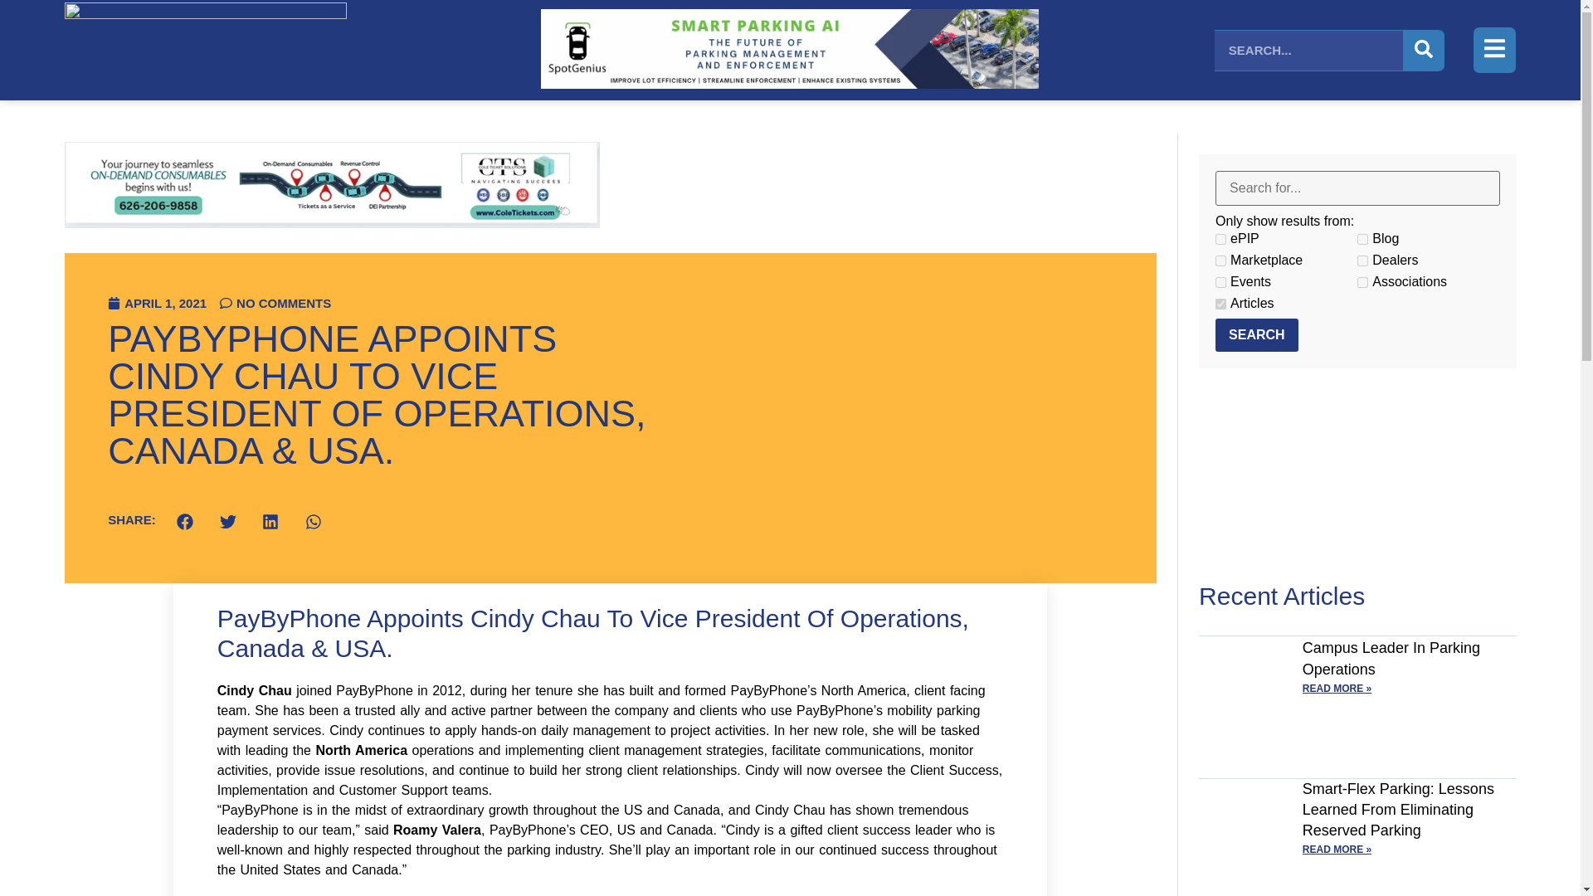 This screenshot has height=896, width=1593. What do you see at coordinates (1362, 239) in the screenshot?
I see `Blog` at bounding box center [1362, 239].